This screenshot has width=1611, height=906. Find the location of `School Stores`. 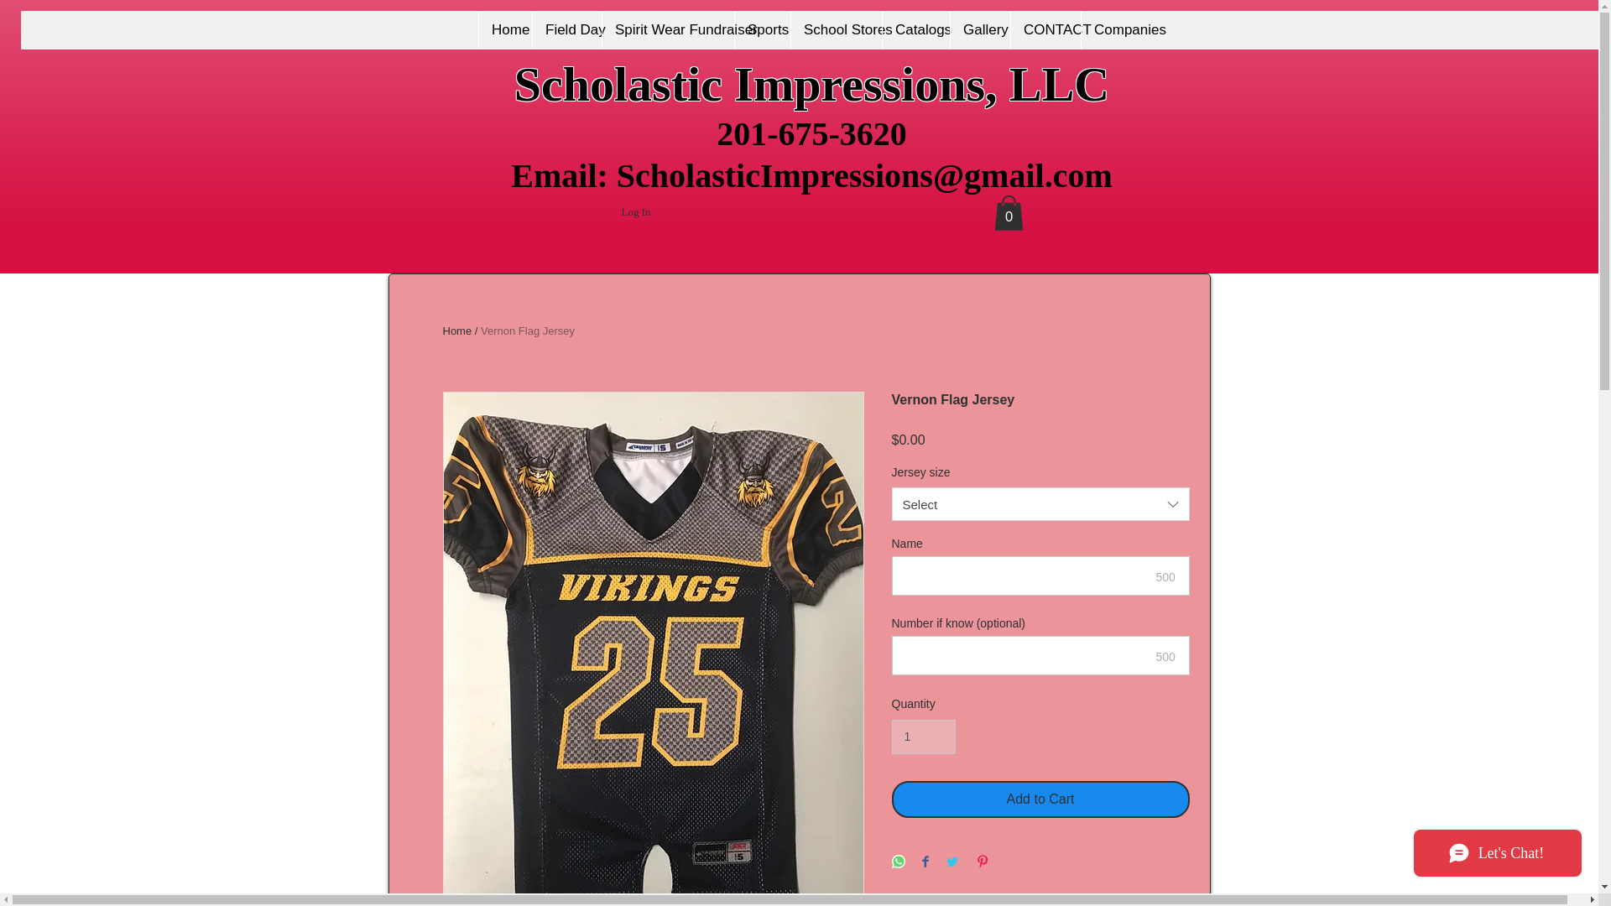

School Stores is located at coordinates (836, 30).